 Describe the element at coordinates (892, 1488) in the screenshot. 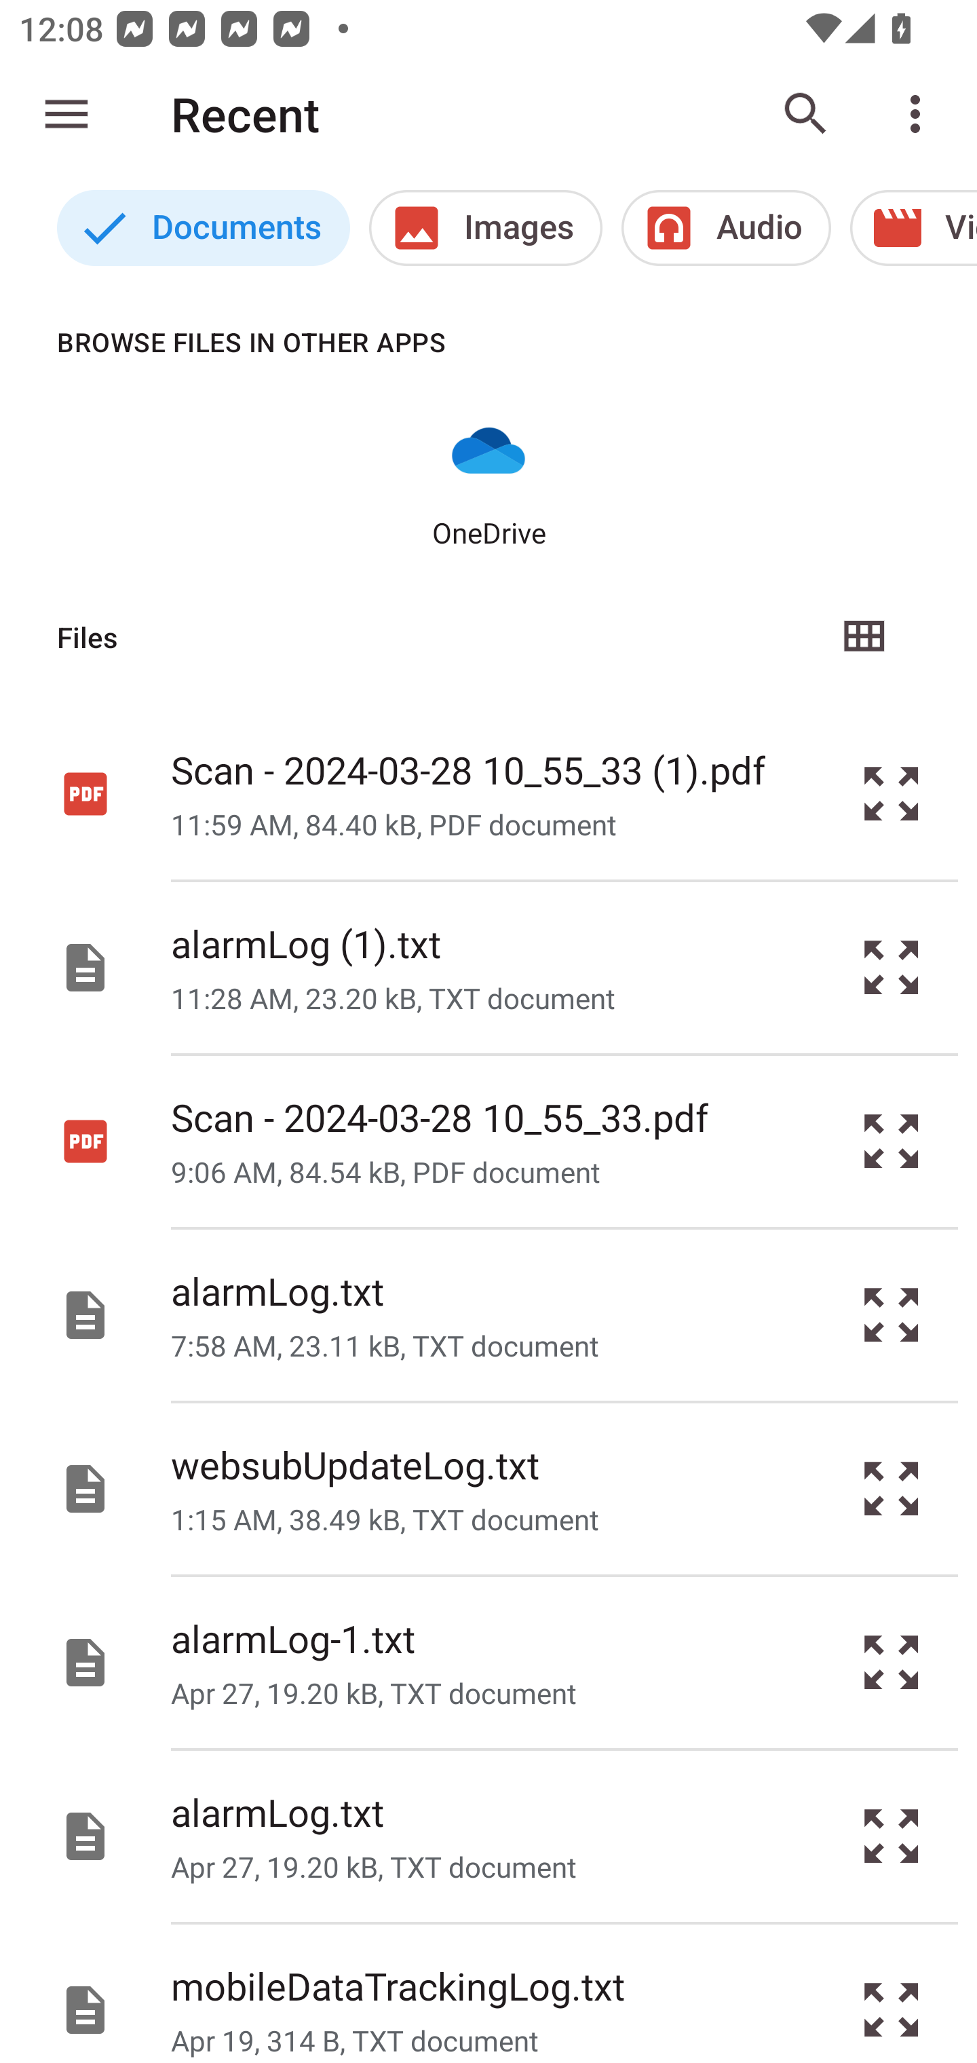

I see `Preview the file websubUpdateLog.txt` at that location.